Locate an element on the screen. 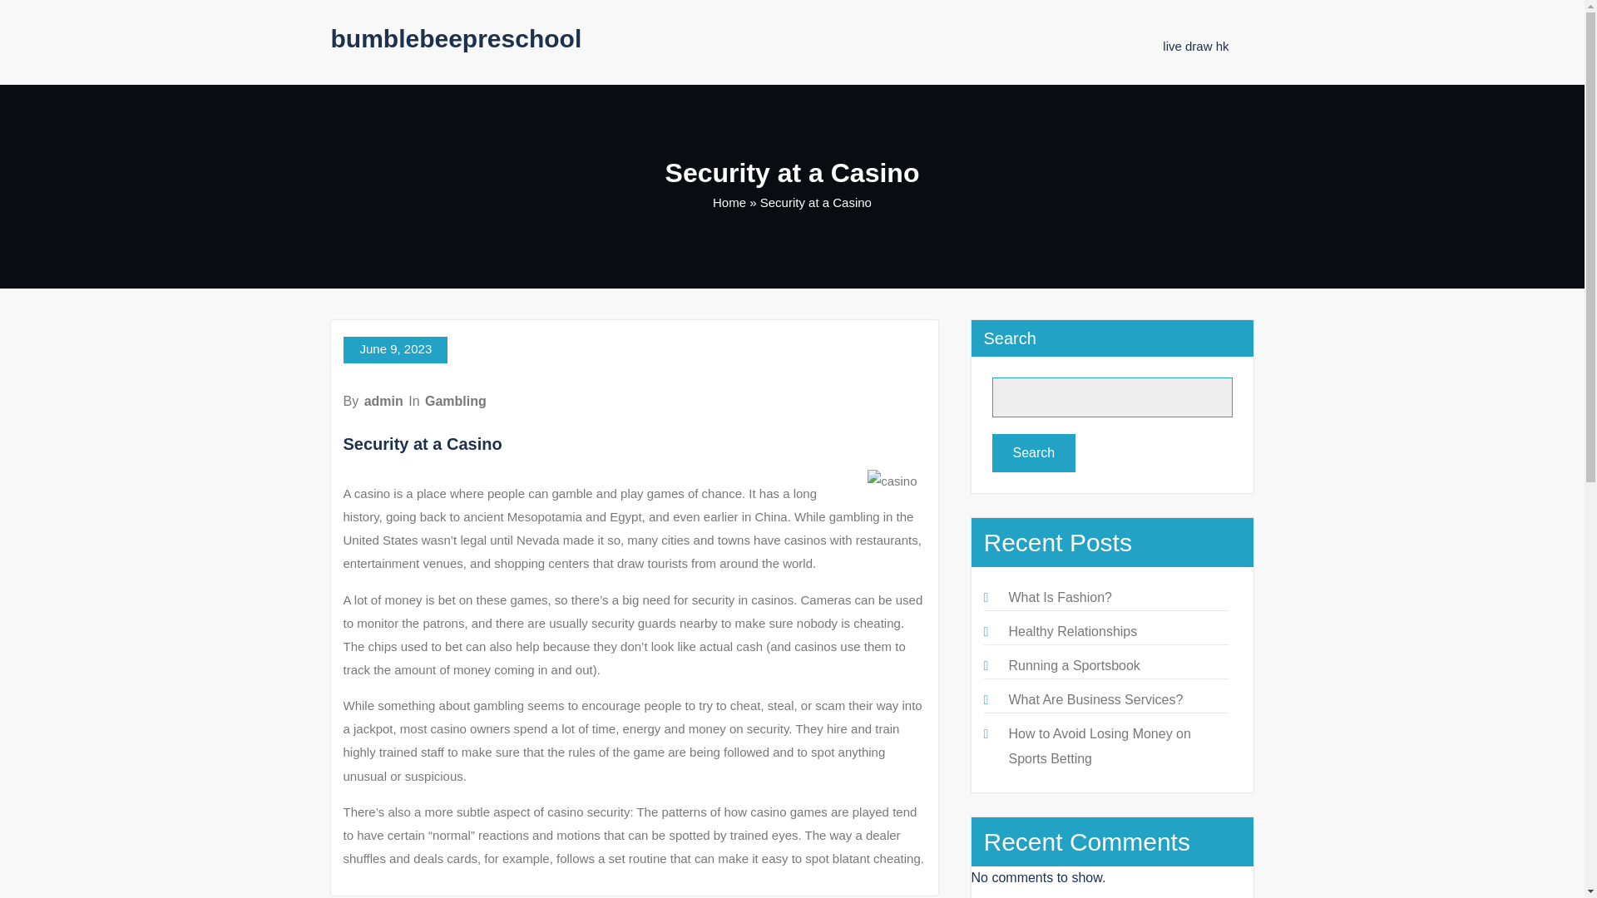 The image size is (1597, 898). Gambling is located at coordinates (456, 401).